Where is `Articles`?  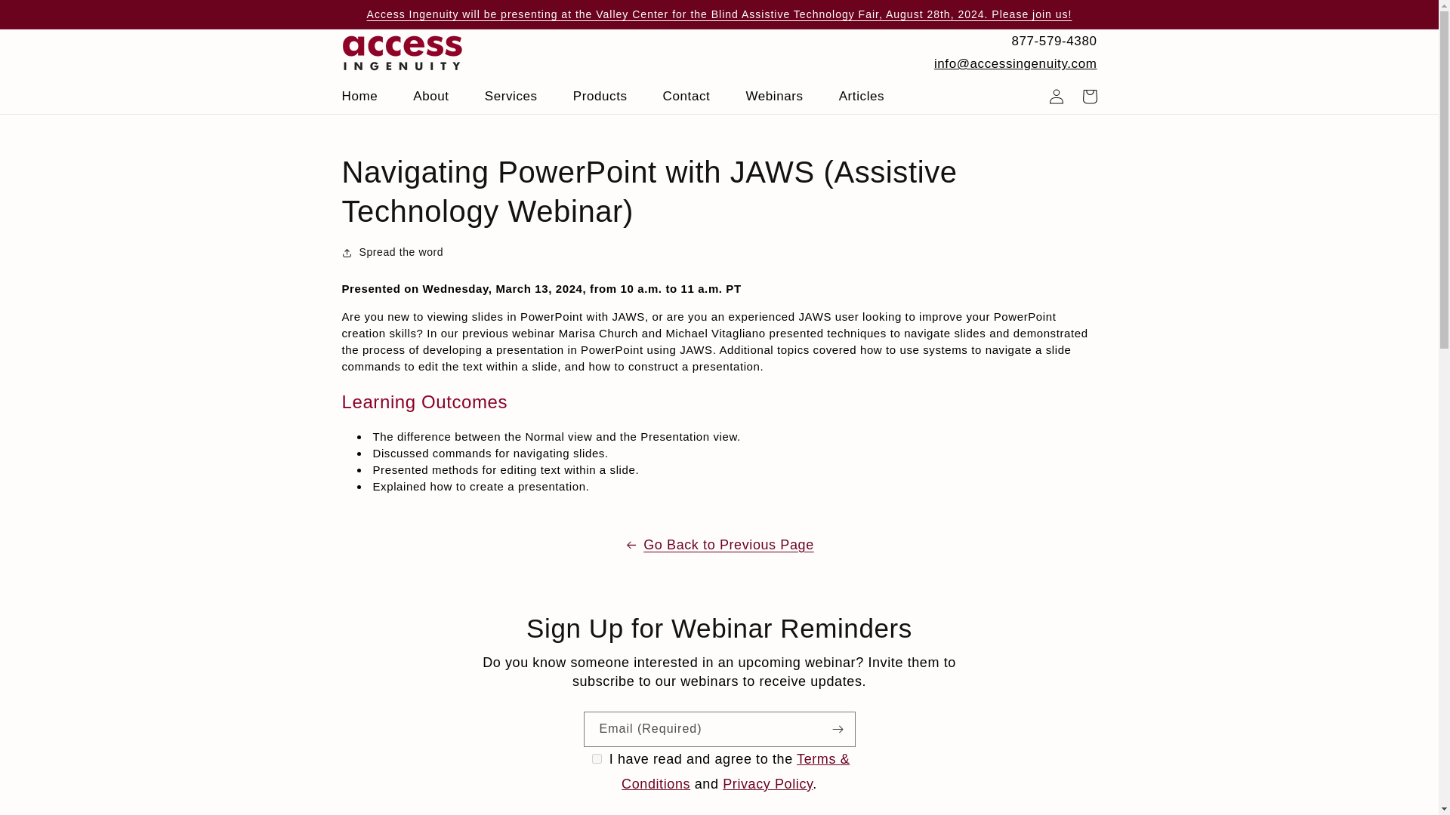
Articles is located at coordinates (870, 100).